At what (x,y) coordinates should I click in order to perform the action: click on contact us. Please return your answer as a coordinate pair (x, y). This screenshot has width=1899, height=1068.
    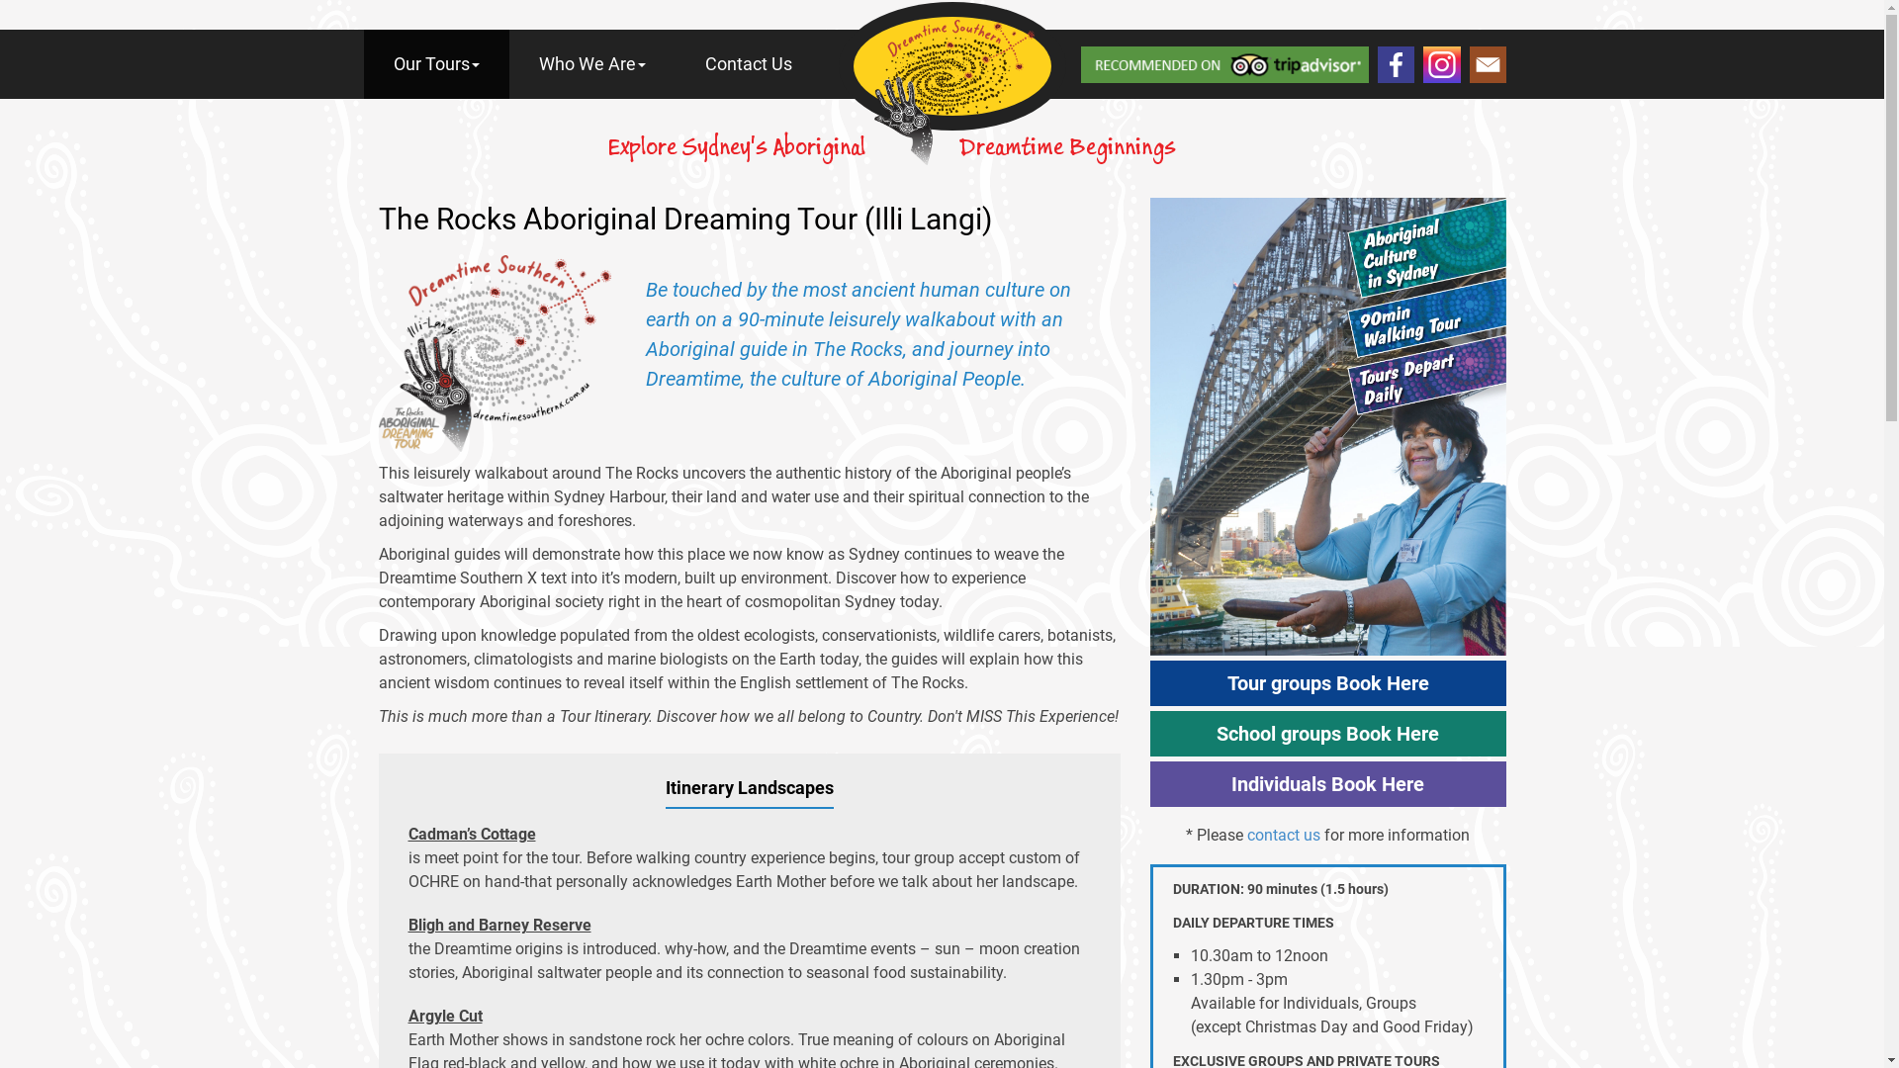
    Looking at the image, I should click on (1284, 835).